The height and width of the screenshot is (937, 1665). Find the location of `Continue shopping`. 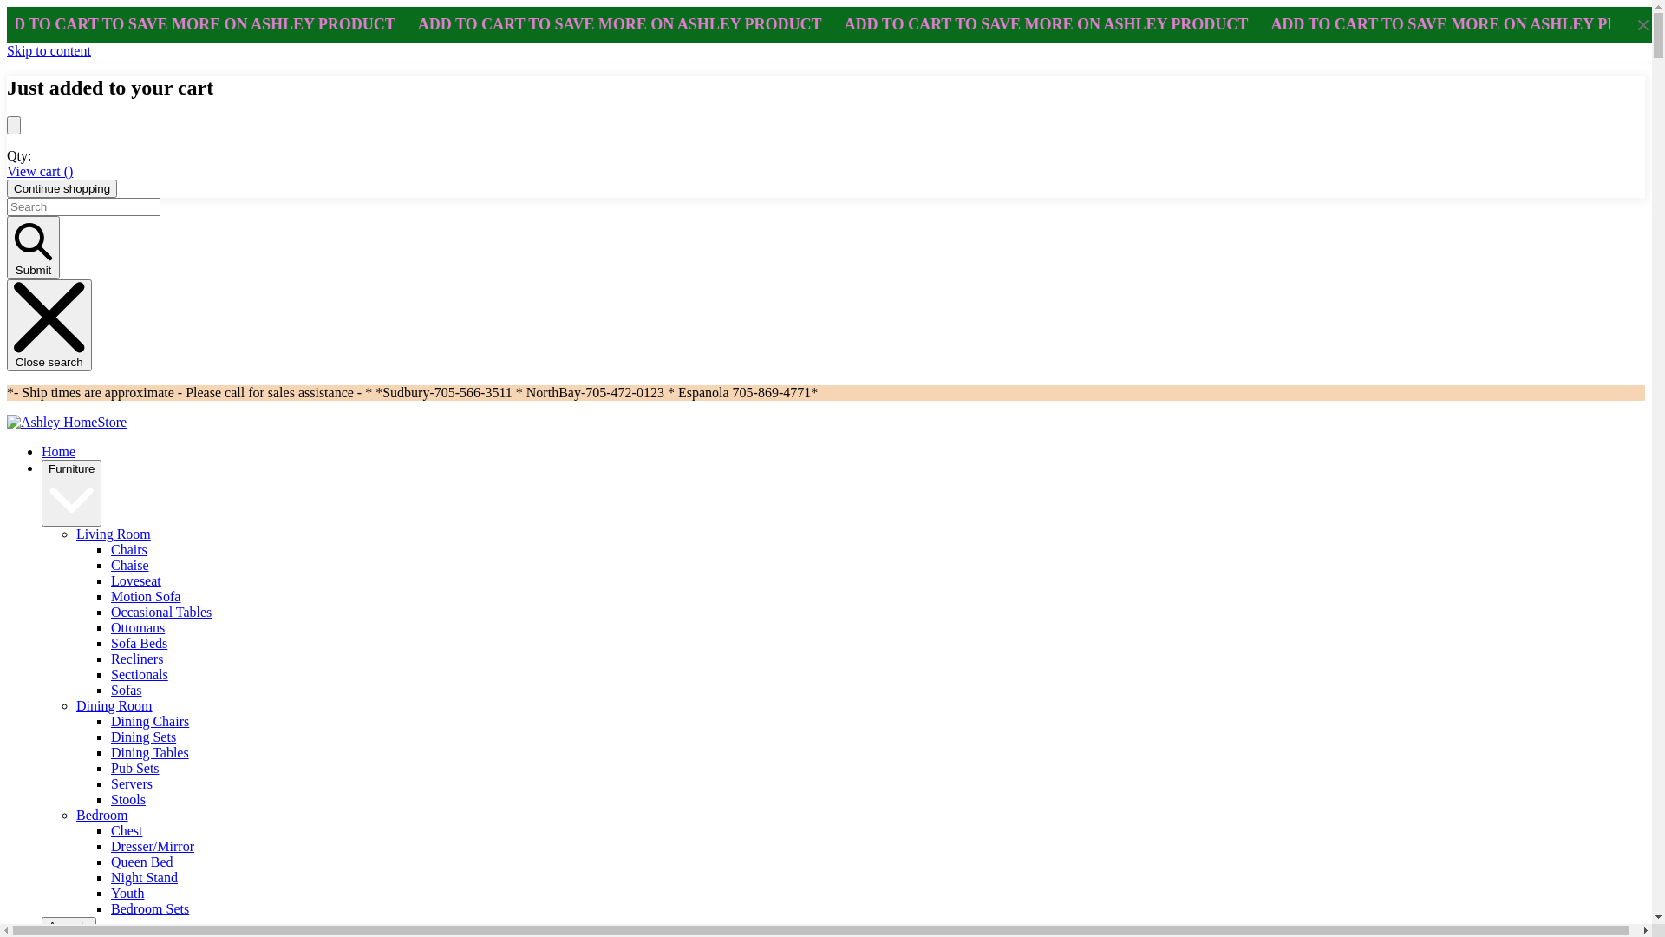

Continue shopping is located at coordinates (62, 189).